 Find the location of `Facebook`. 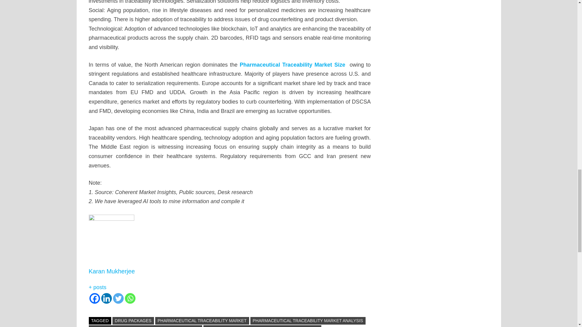

Facebook is located at coordinates (94, 298).